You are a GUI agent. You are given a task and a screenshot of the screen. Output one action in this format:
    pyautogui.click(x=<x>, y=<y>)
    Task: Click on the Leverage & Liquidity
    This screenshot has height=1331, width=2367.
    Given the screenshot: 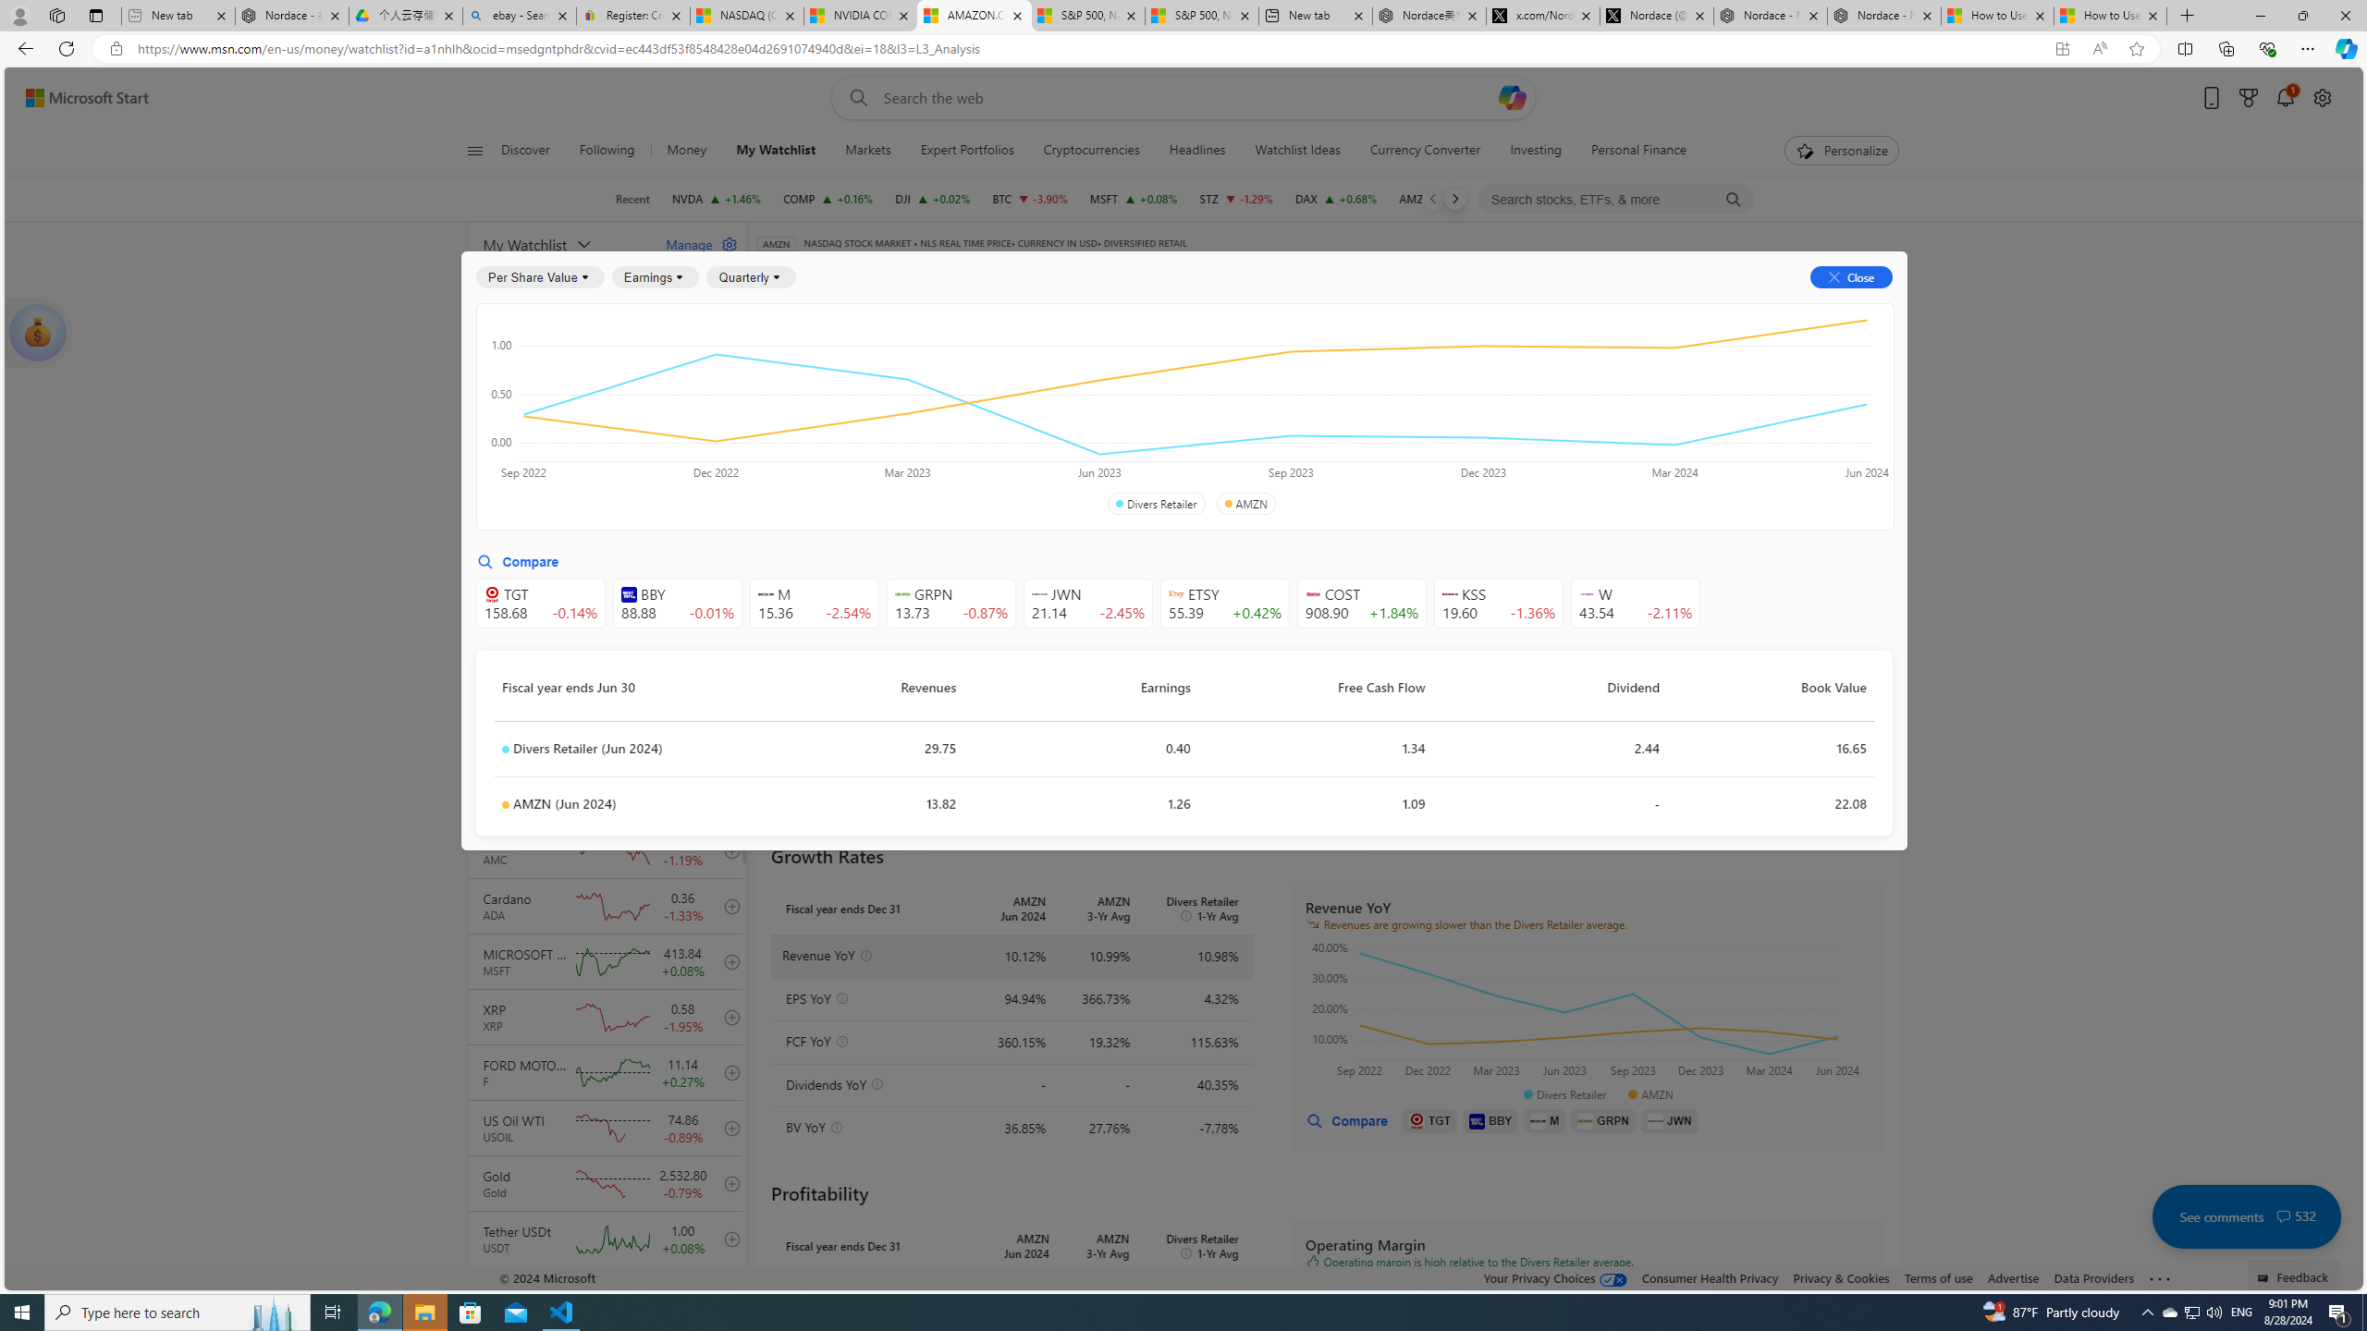 What is the action you would take?
    pyautogui.click(x=1272, y=412)
    